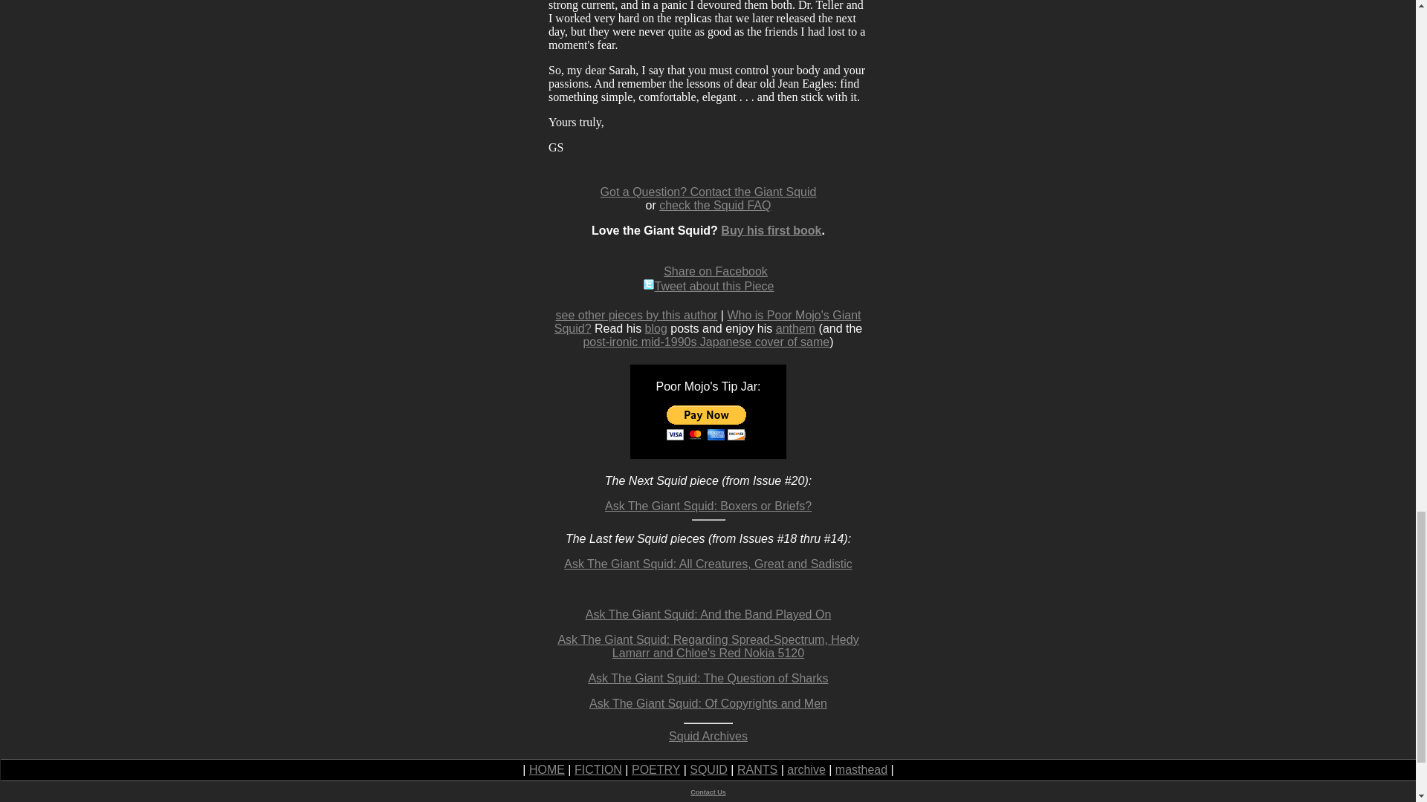  I want to click on Ask The Giant Squid: All Creatures, Great and Sadistic, so click(708, 563).